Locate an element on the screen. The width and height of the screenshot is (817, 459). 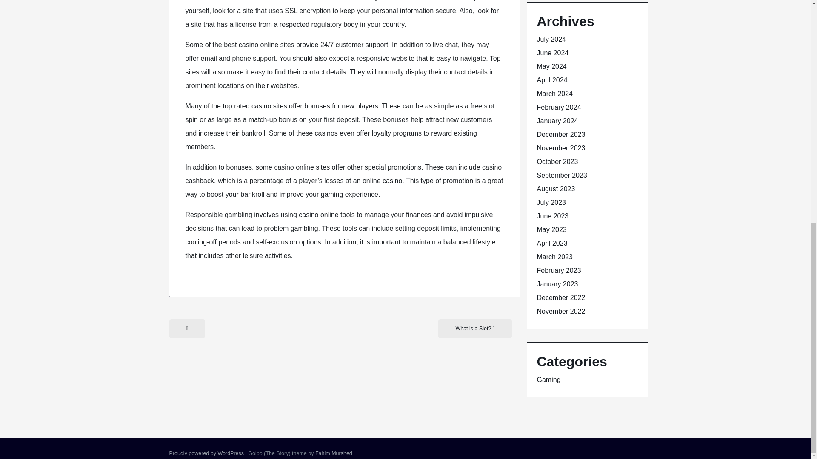
January 2024 is located at coordinates (557, 121).